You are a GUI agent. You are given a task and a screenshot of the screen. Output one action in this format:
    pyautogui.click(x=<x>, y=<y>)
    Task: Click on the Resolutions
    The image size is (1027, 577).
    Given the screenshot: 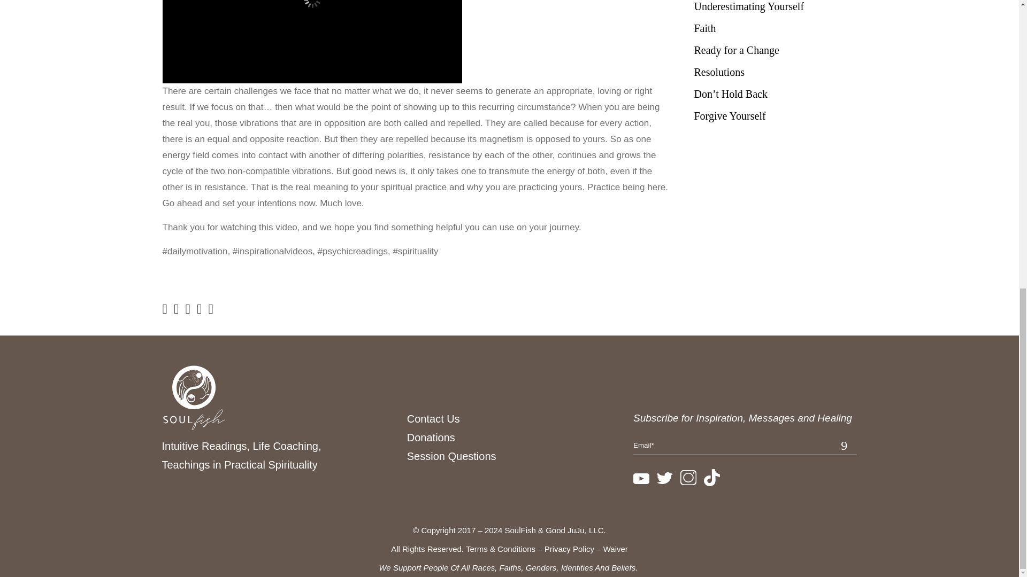 What is the action you would take?
    pyautogui.click(x=776, y=72)
    